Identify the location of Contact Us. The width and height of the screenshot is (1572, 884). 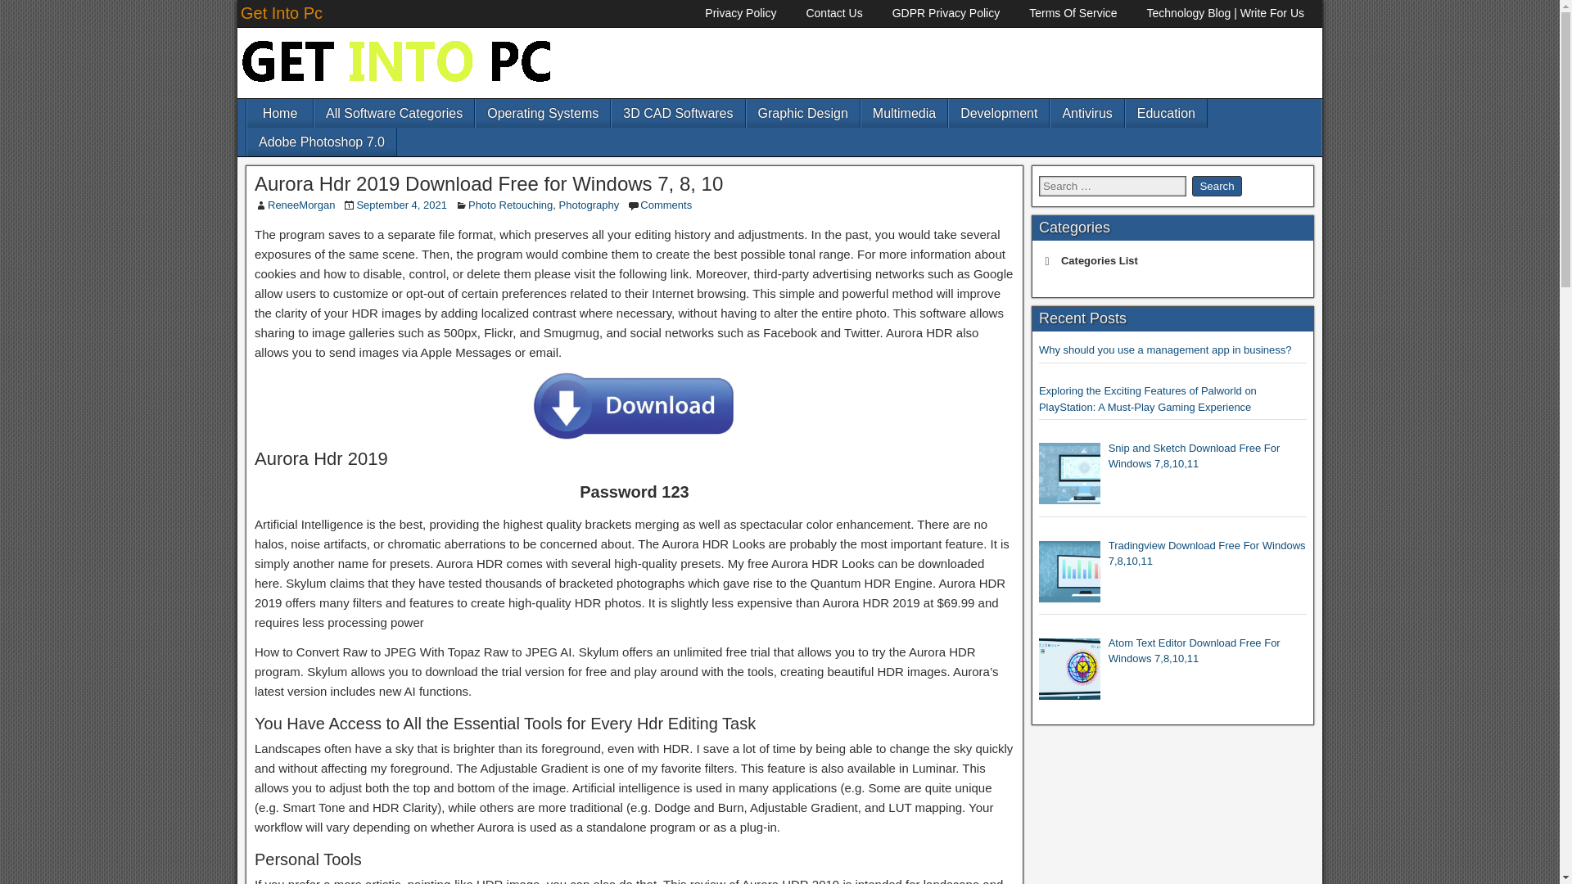
(833, 13).